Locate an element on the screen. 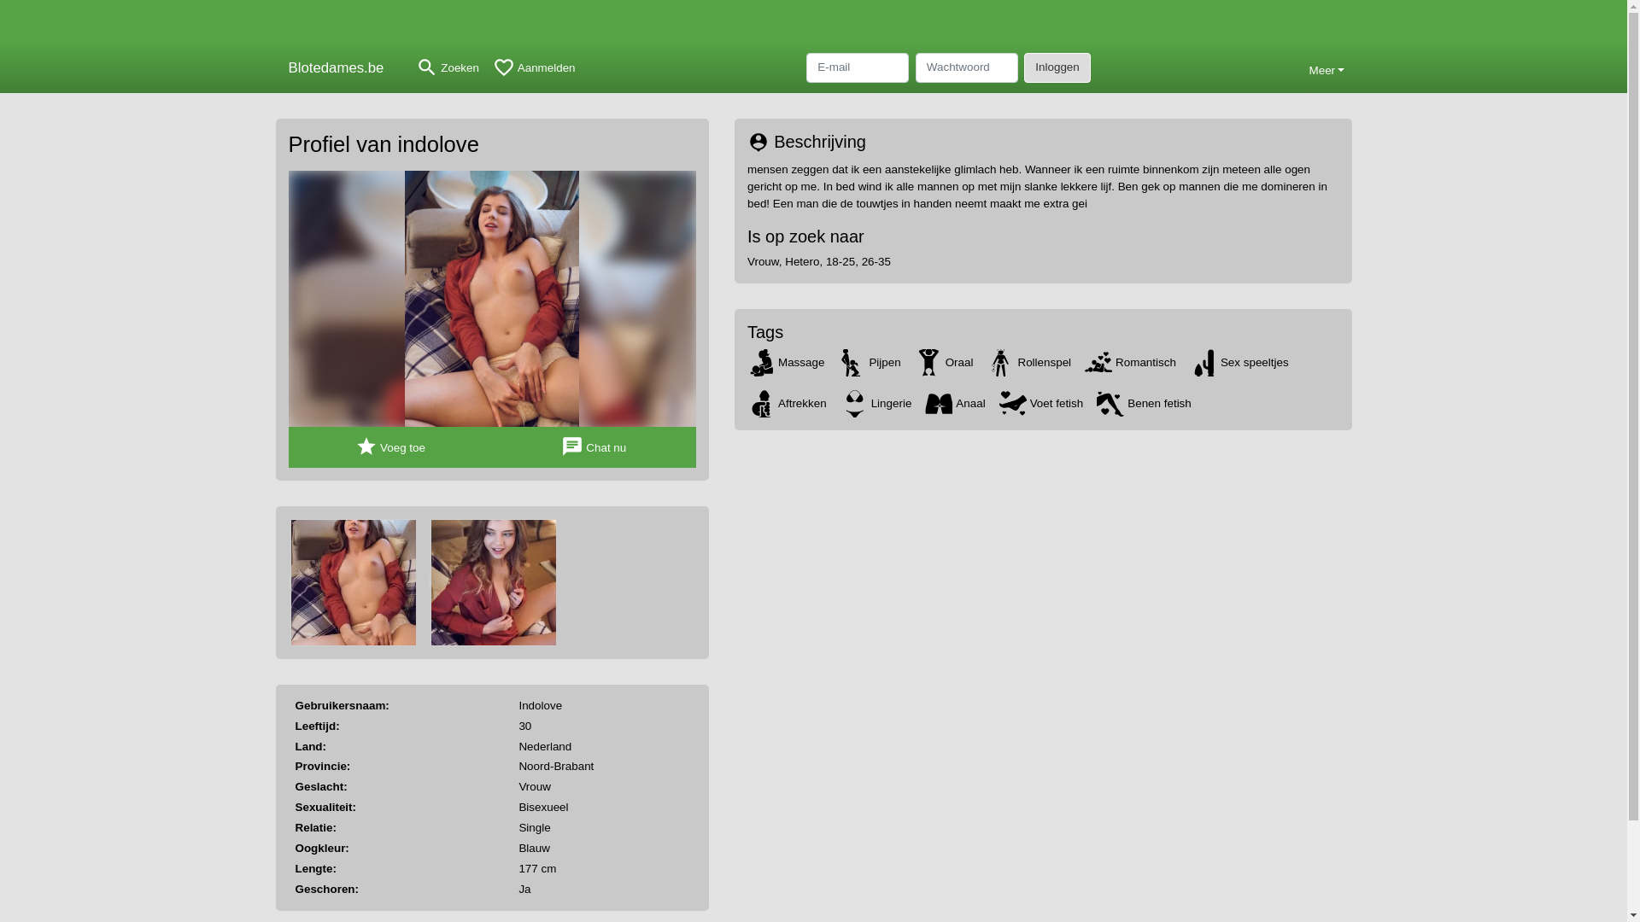  Inloggen is located at coordinates (1057, 67).